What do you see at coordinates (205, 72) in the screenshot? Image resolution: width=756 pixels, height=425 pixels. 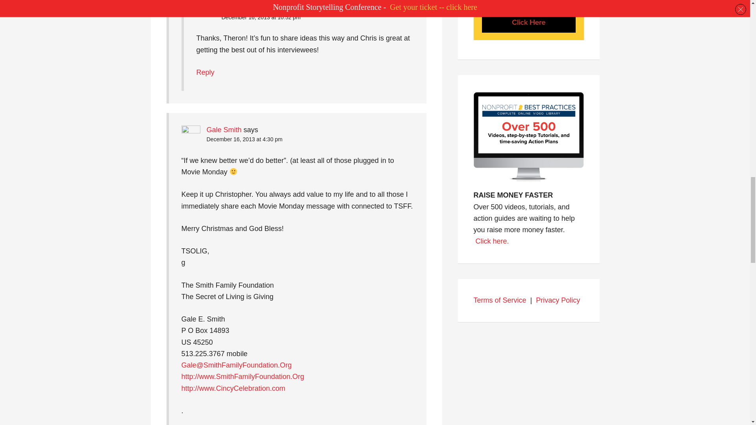 I see `Reply` at bounding box center [205, 72].